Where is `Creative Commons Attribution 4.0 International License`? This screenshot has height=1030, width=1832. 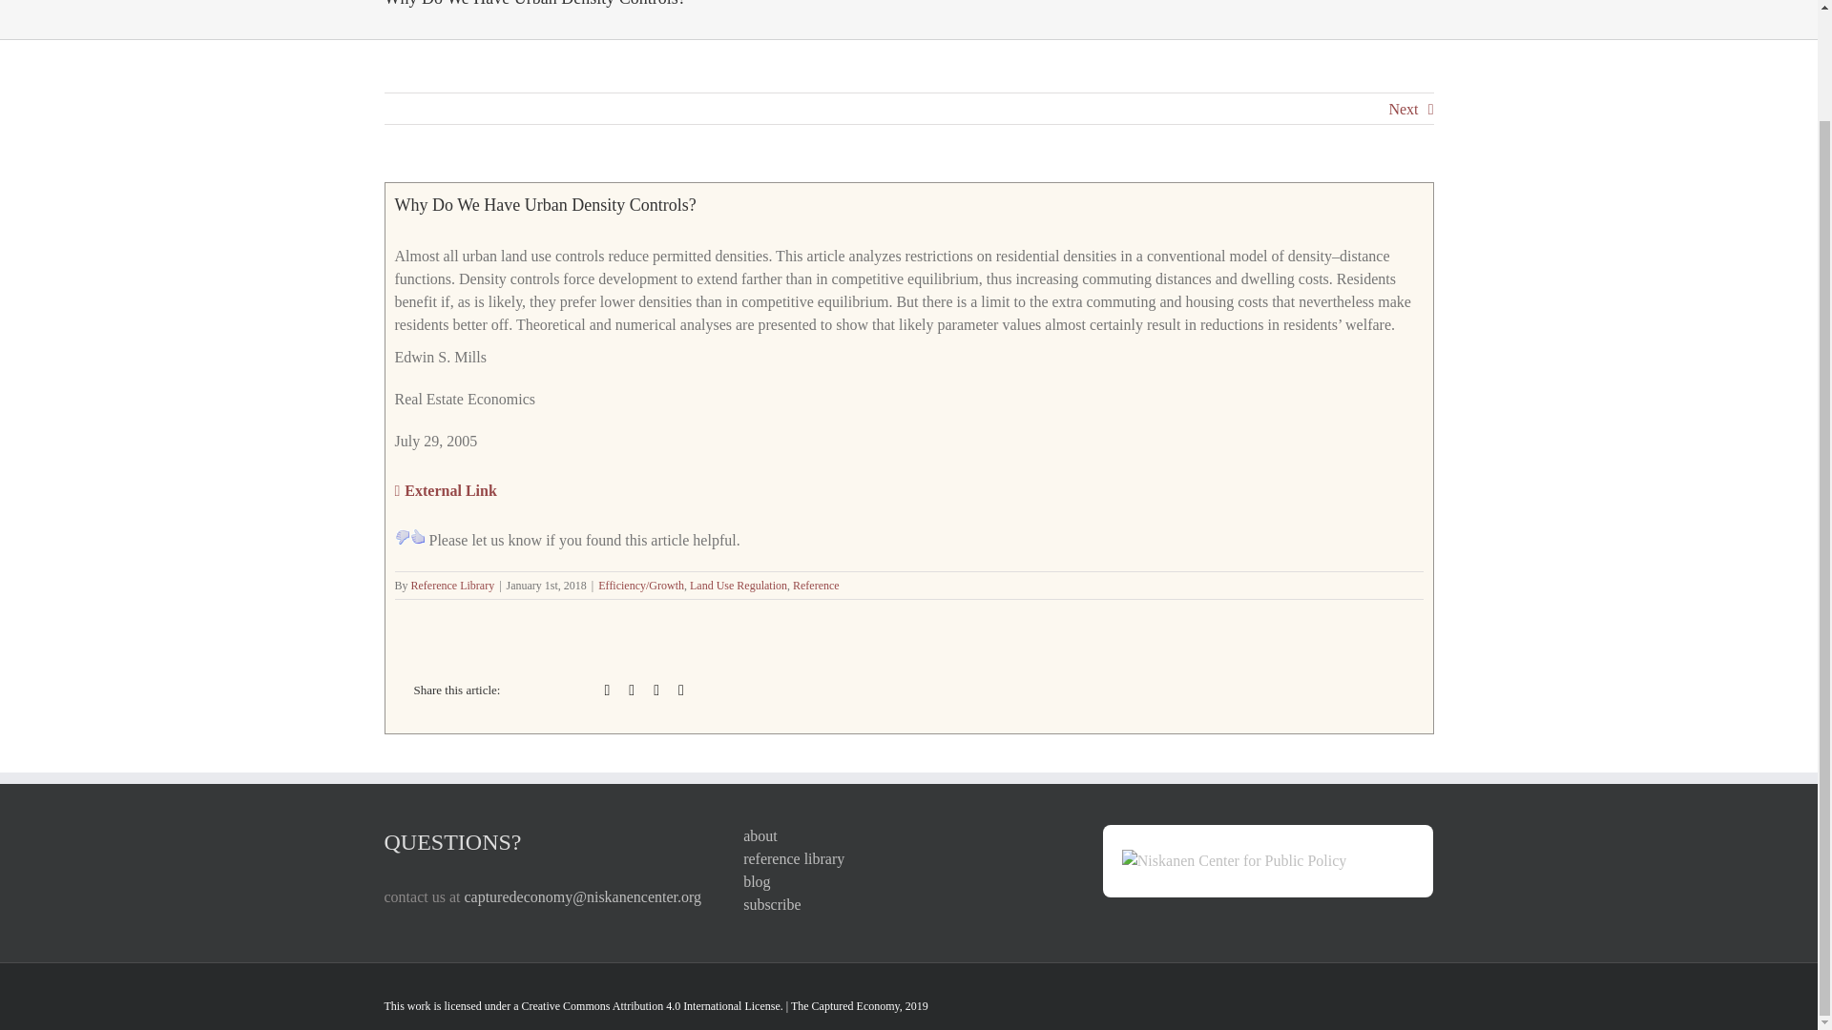 Creative Commons Attribution 4.0 International License is located at coordinates (650, 1005).